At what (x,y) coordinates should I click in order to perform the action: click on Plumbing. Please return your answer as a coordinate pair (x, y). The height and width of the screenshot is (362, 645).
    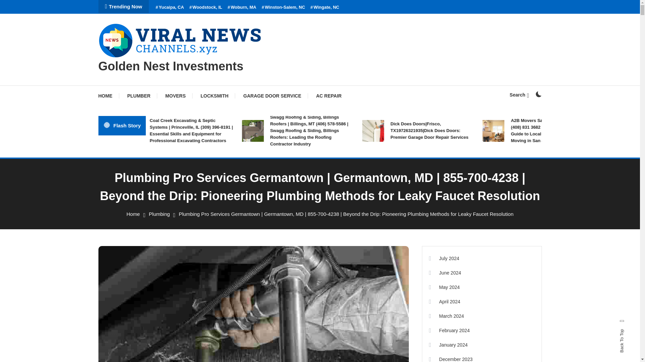
    Looking at the image, I should click on (159, 214).